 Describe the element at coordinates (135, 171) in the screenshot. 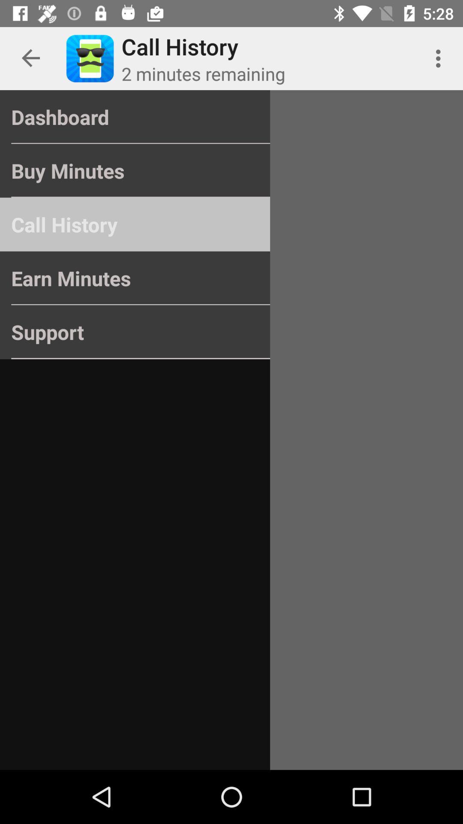

I see `launch the icon above the call history` at that location.